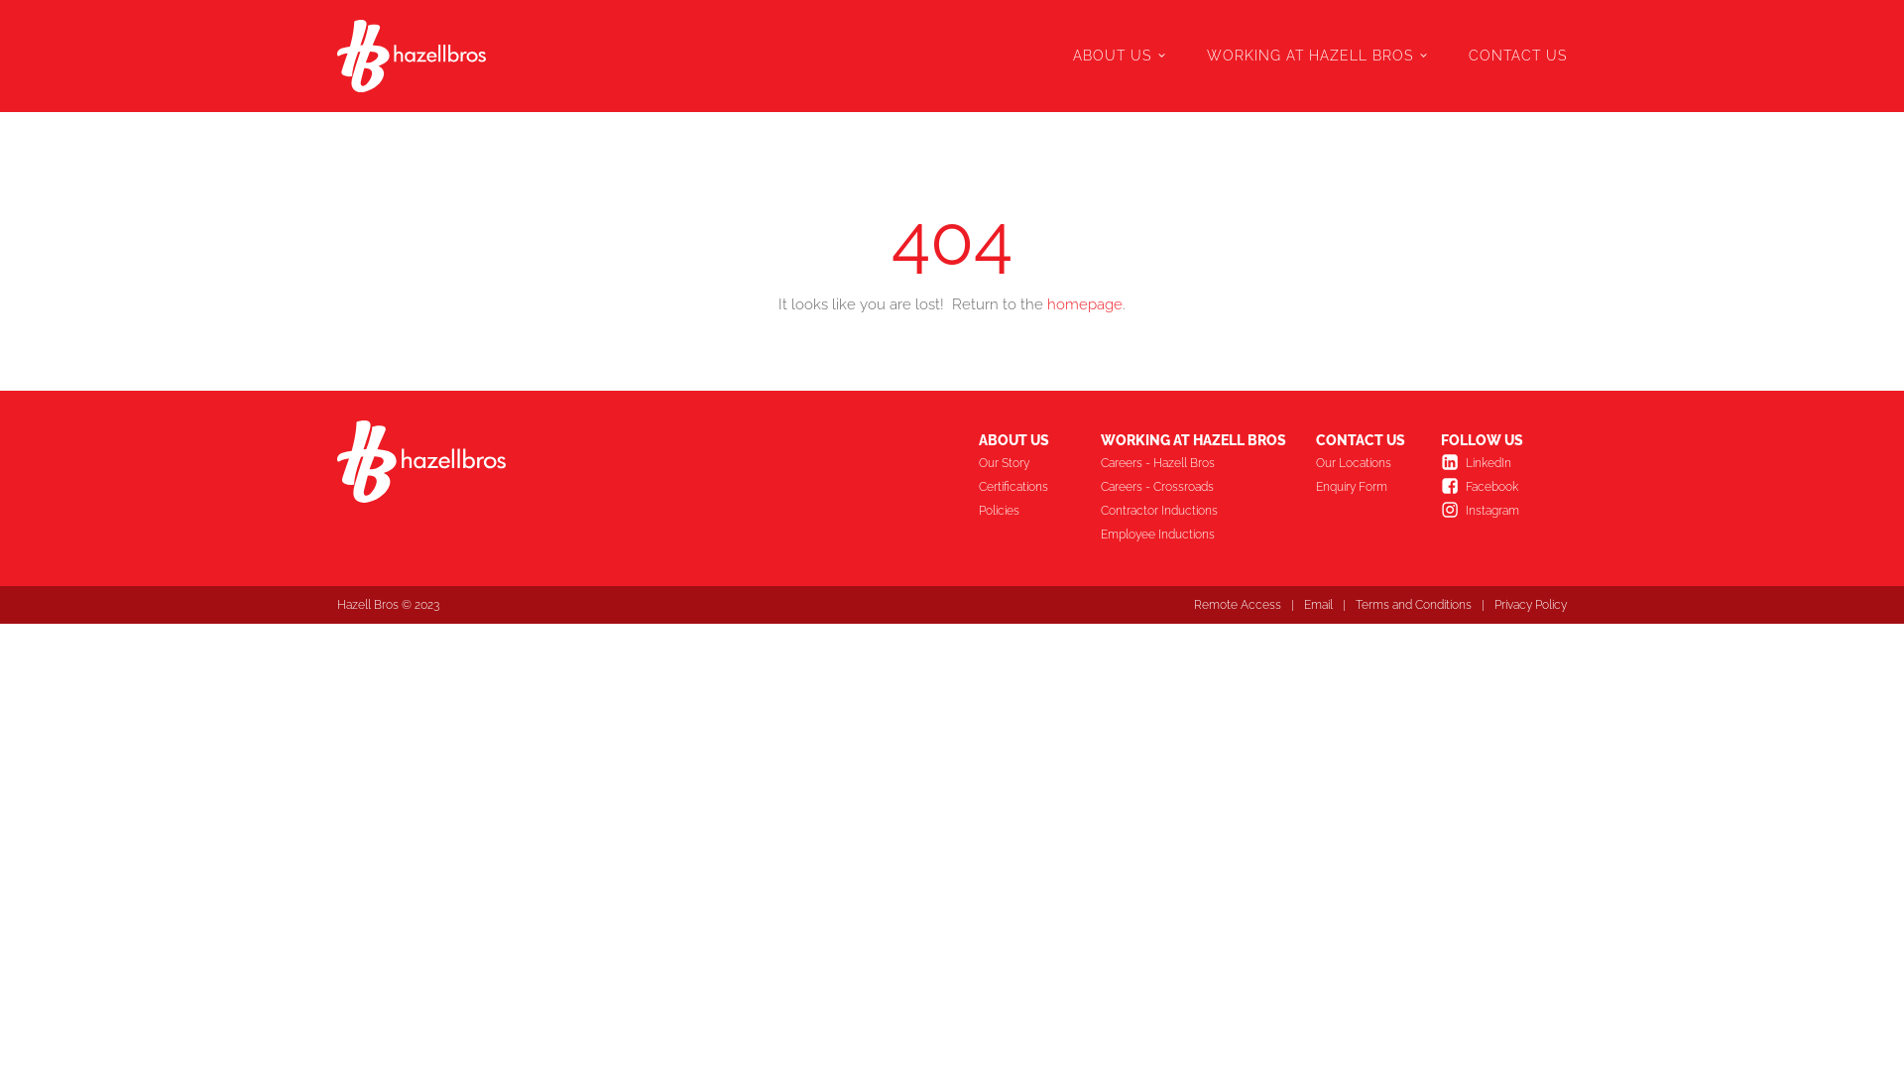 Image resolution: width=1904 pixels, height=1071 pixels. What do you see at coordinates (1085, 305) in the screenshot?
I see `homepage` at bounding box center [1085, 305].